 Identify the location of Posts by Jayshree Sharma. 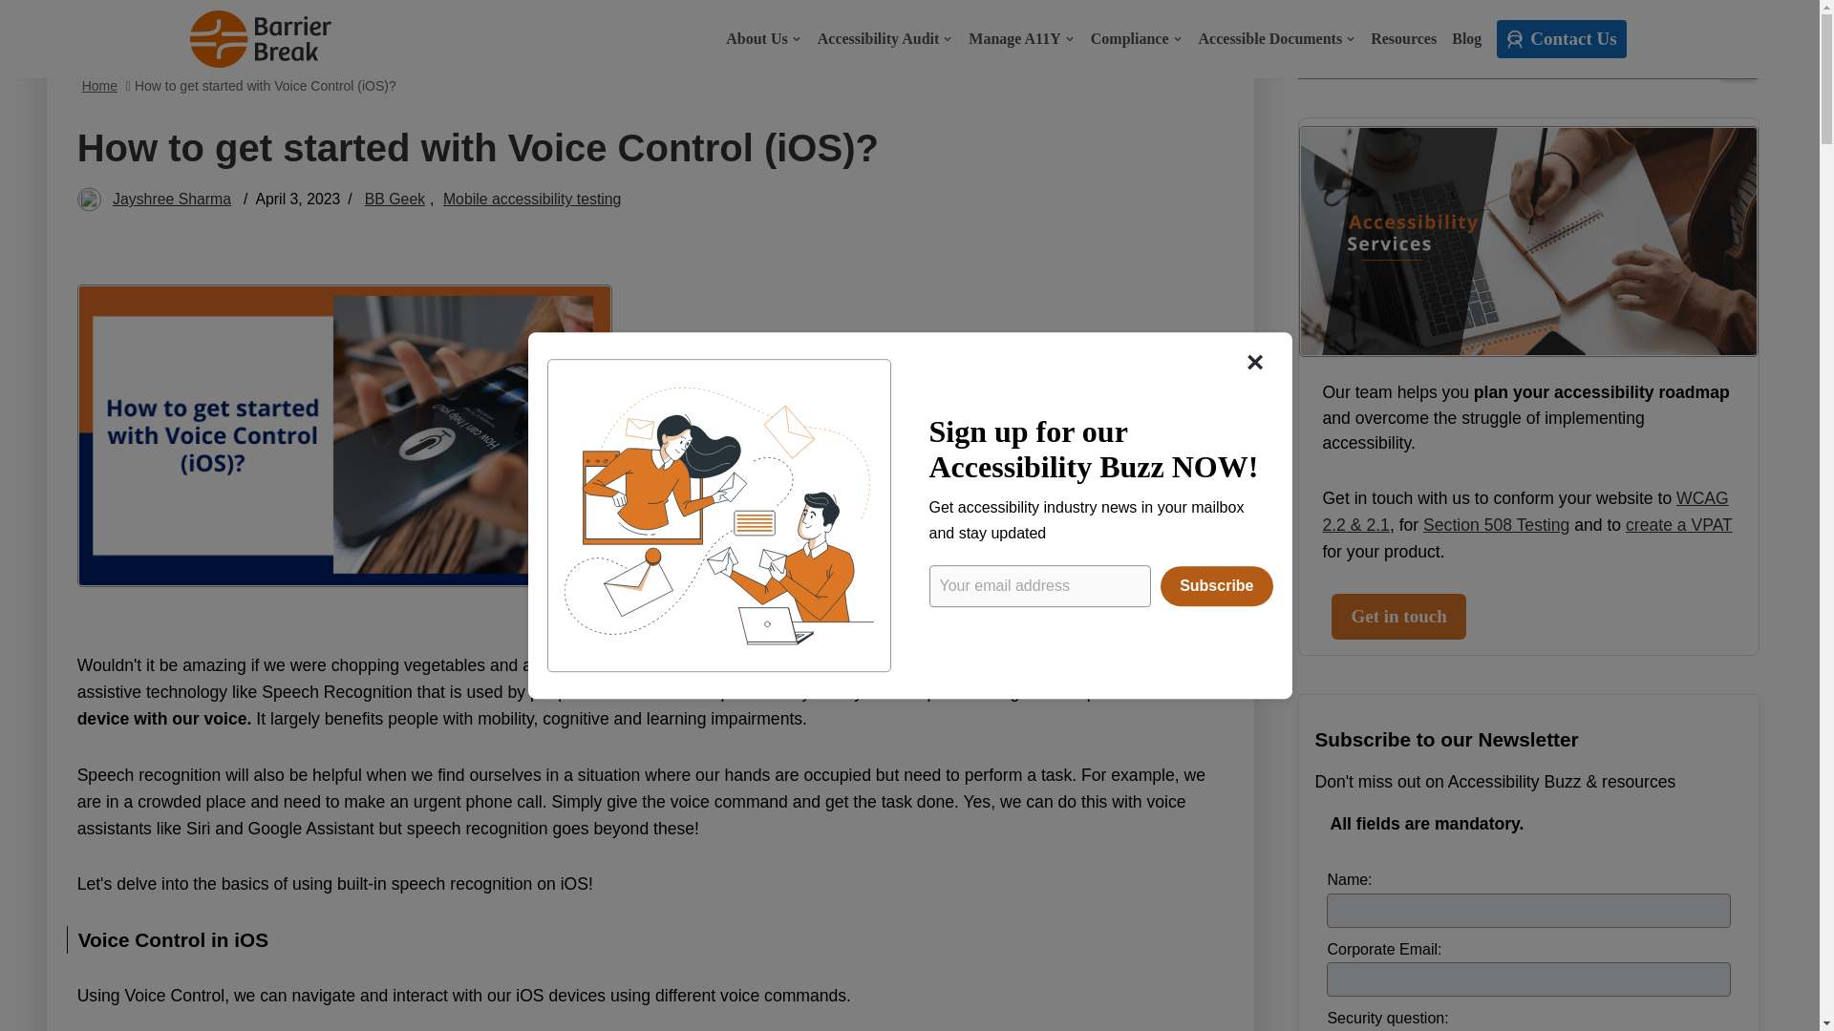
(172, 199).